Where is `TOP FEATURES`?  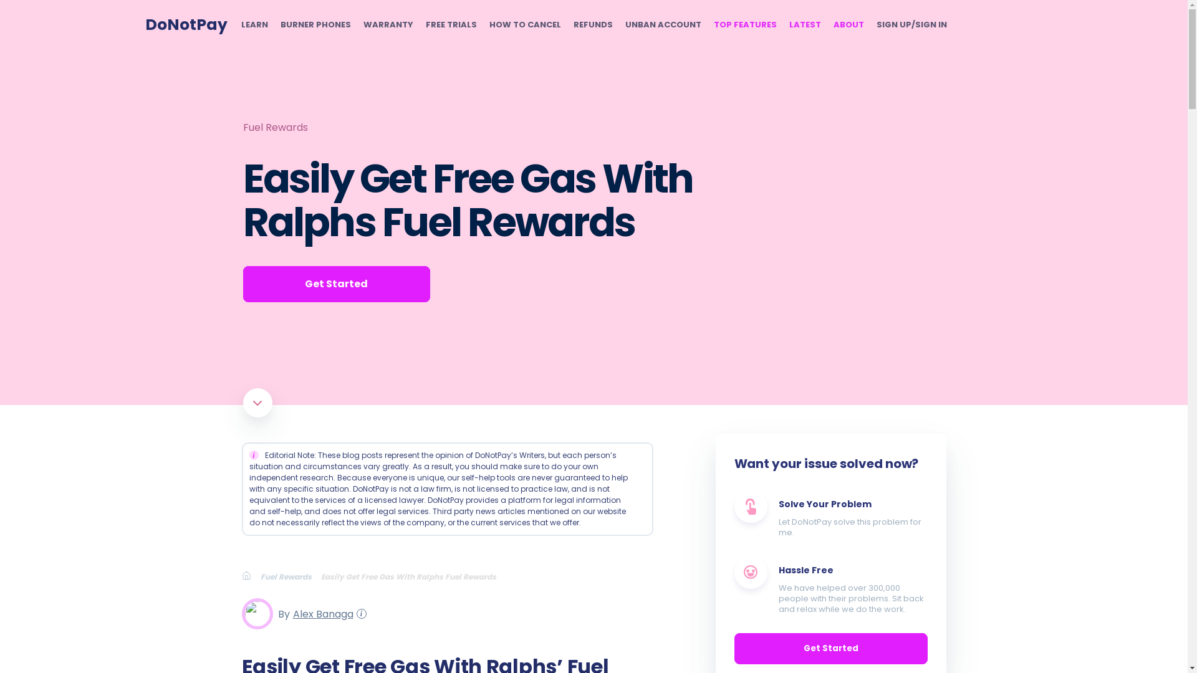 TOP FEATURES is located at coordinates (744, 25).